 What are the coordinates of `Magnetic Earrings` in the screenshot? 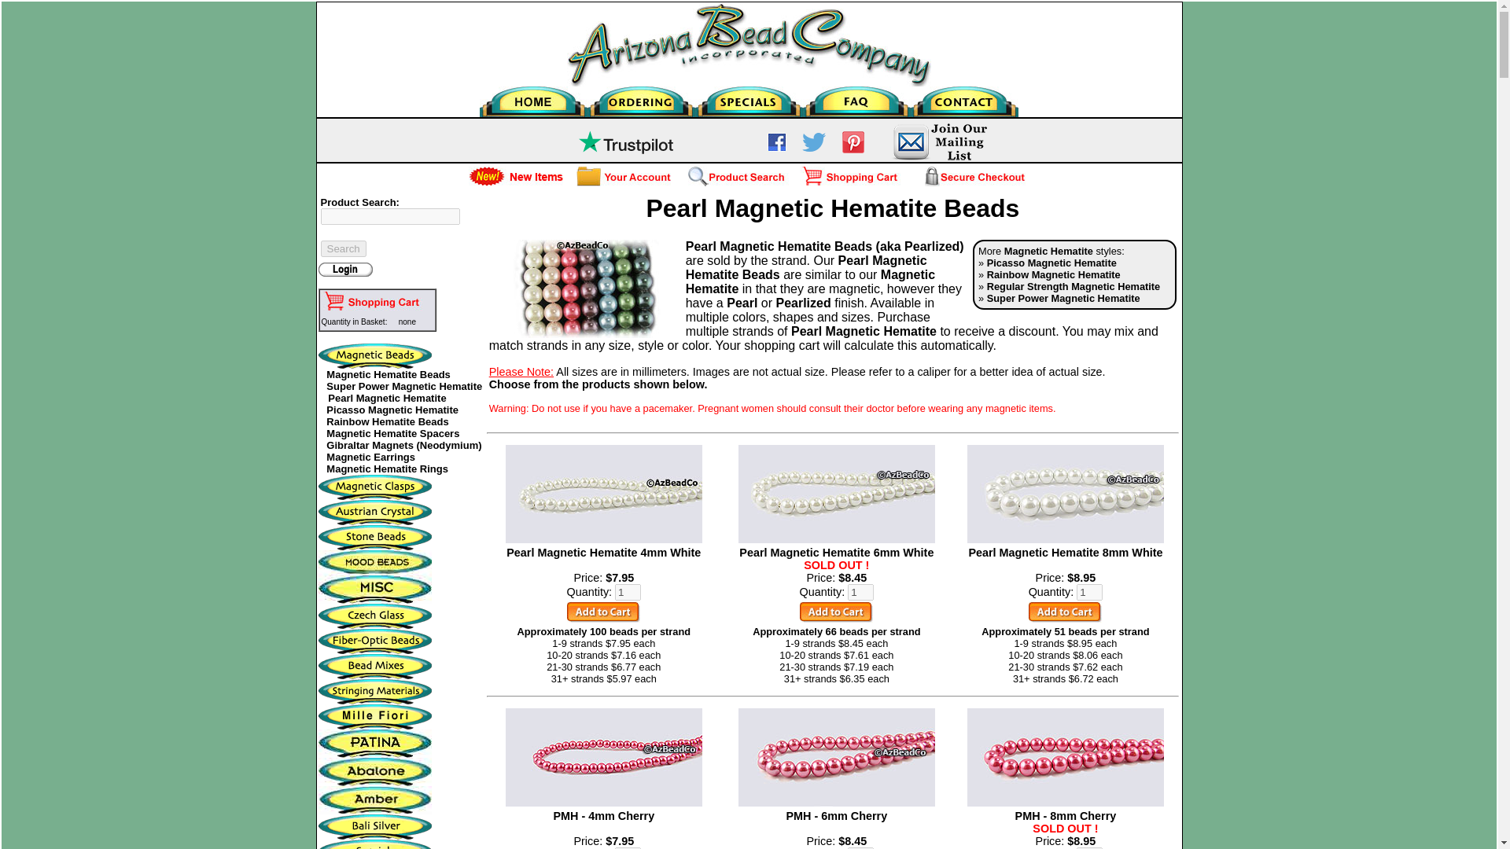 It's located at (370, 456).